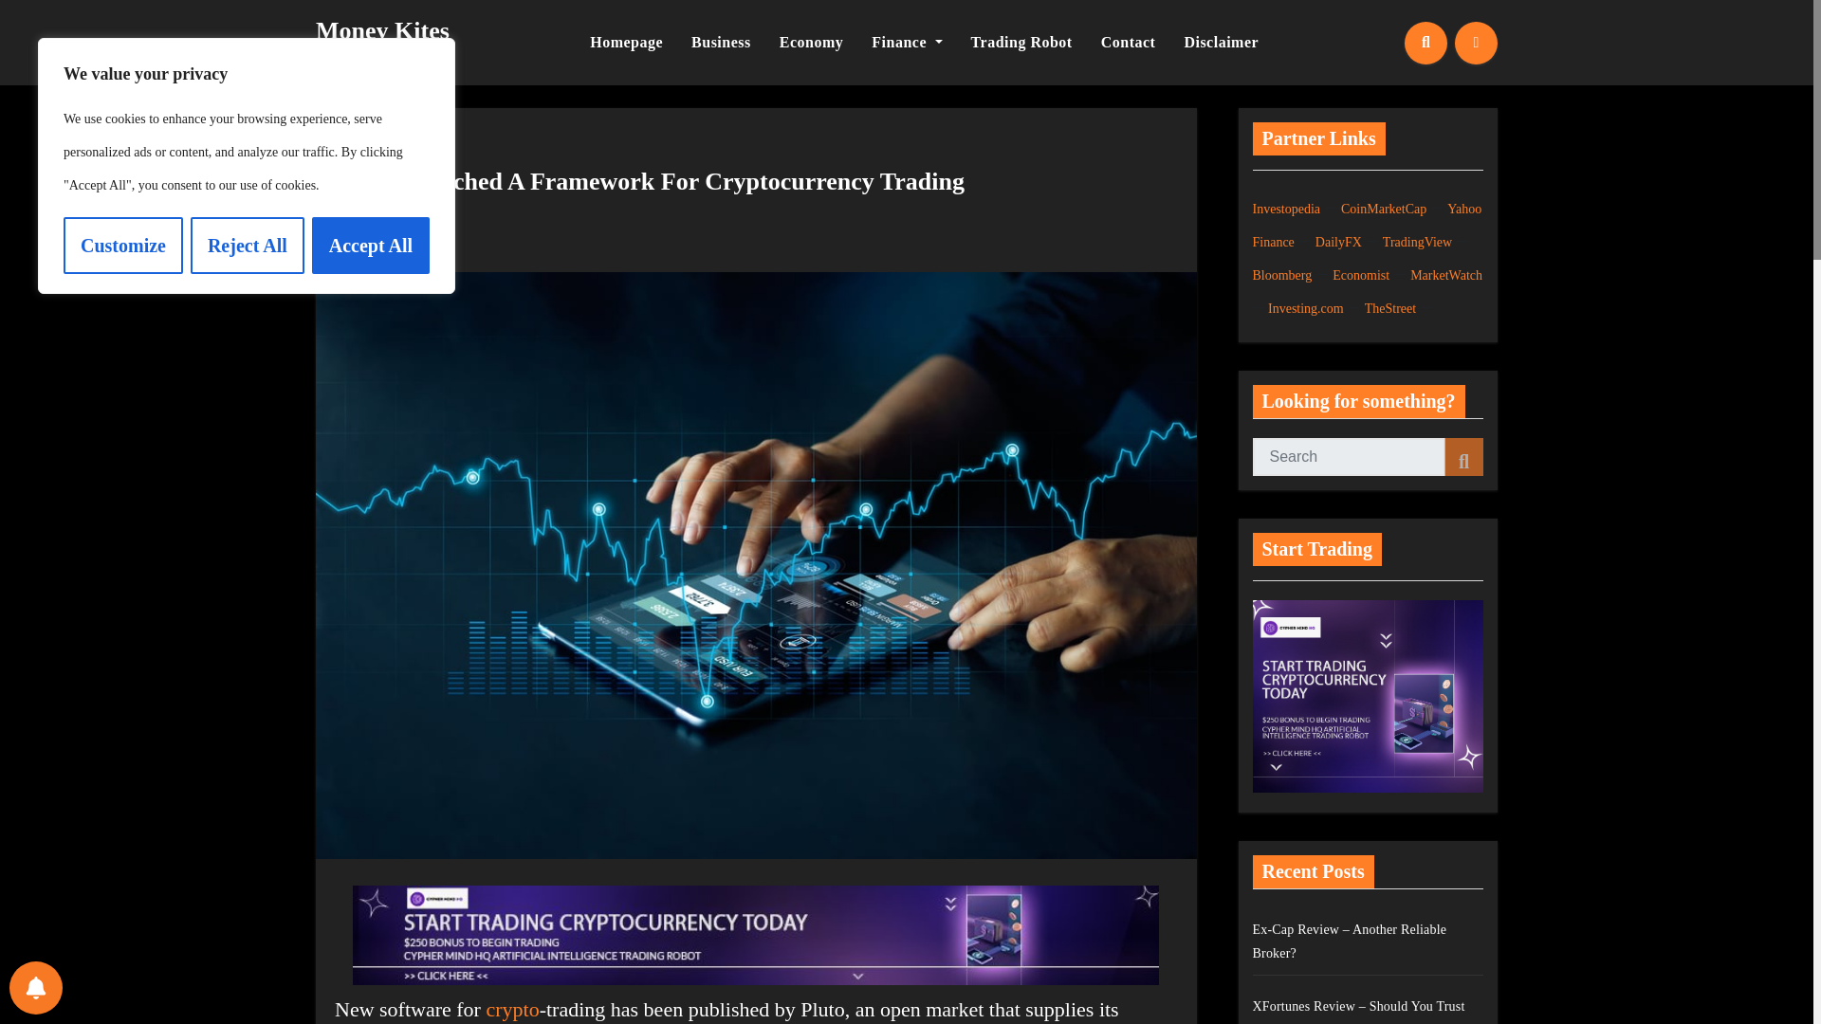  Describe the element at coordinates (123, 245) in the screenshot. I see `Customize` at that location.